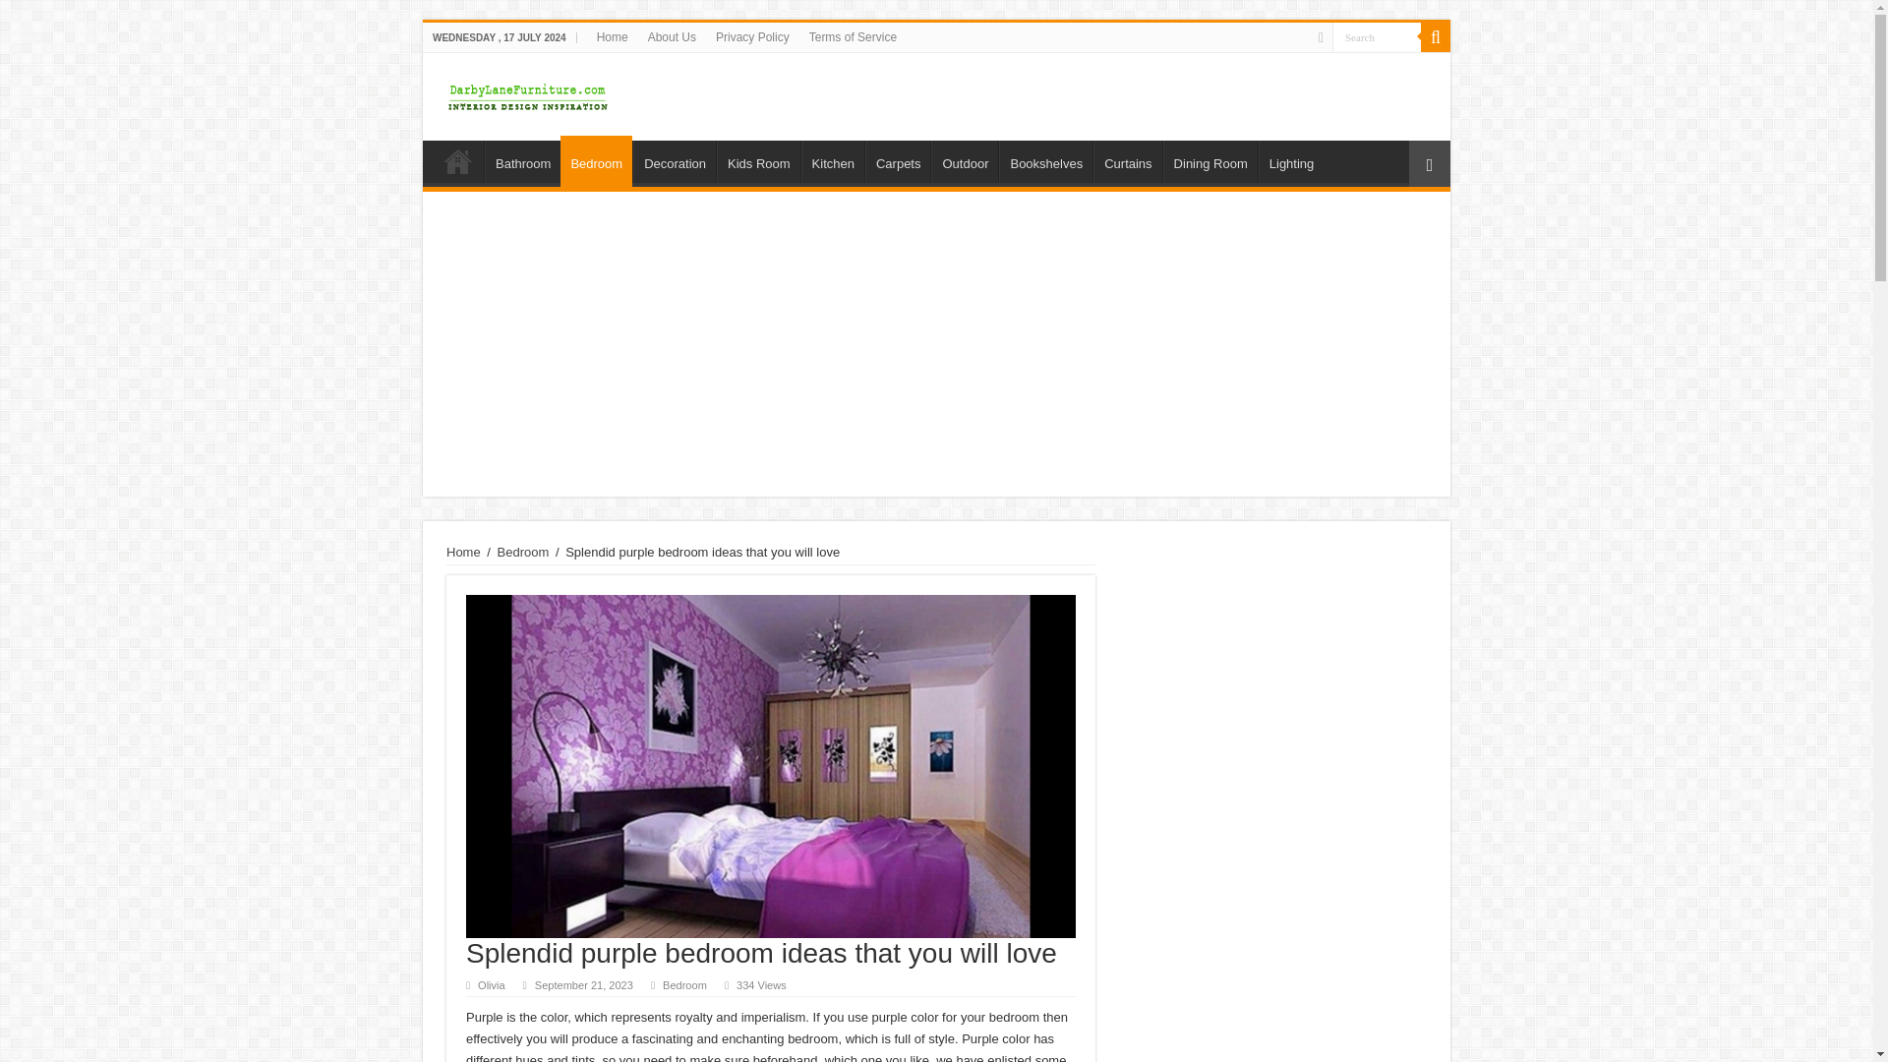 This screenshot has width=1888, height=1062. What do you see at coordinates (523, 160) in the screenshot?
I see `Bathroom` at bounding box center [523, 160].